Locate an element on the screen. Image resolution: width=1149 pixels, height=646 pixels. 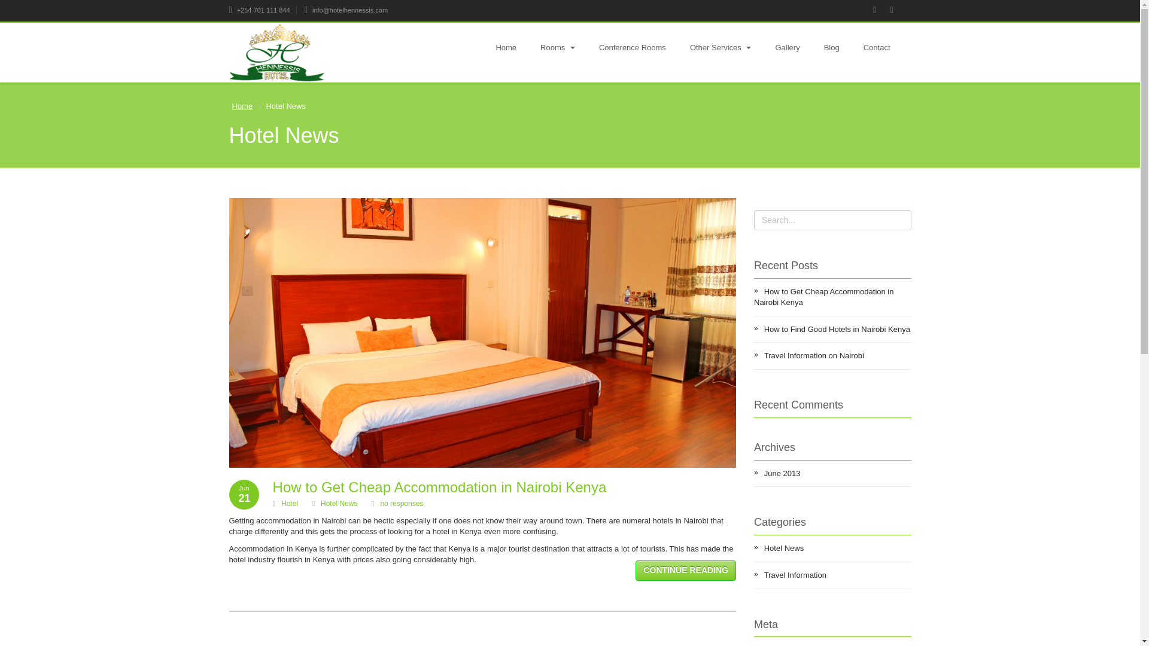
How to Get Cheap Accommodation in Nairobi Kenya is located at coordinates (832, 297).